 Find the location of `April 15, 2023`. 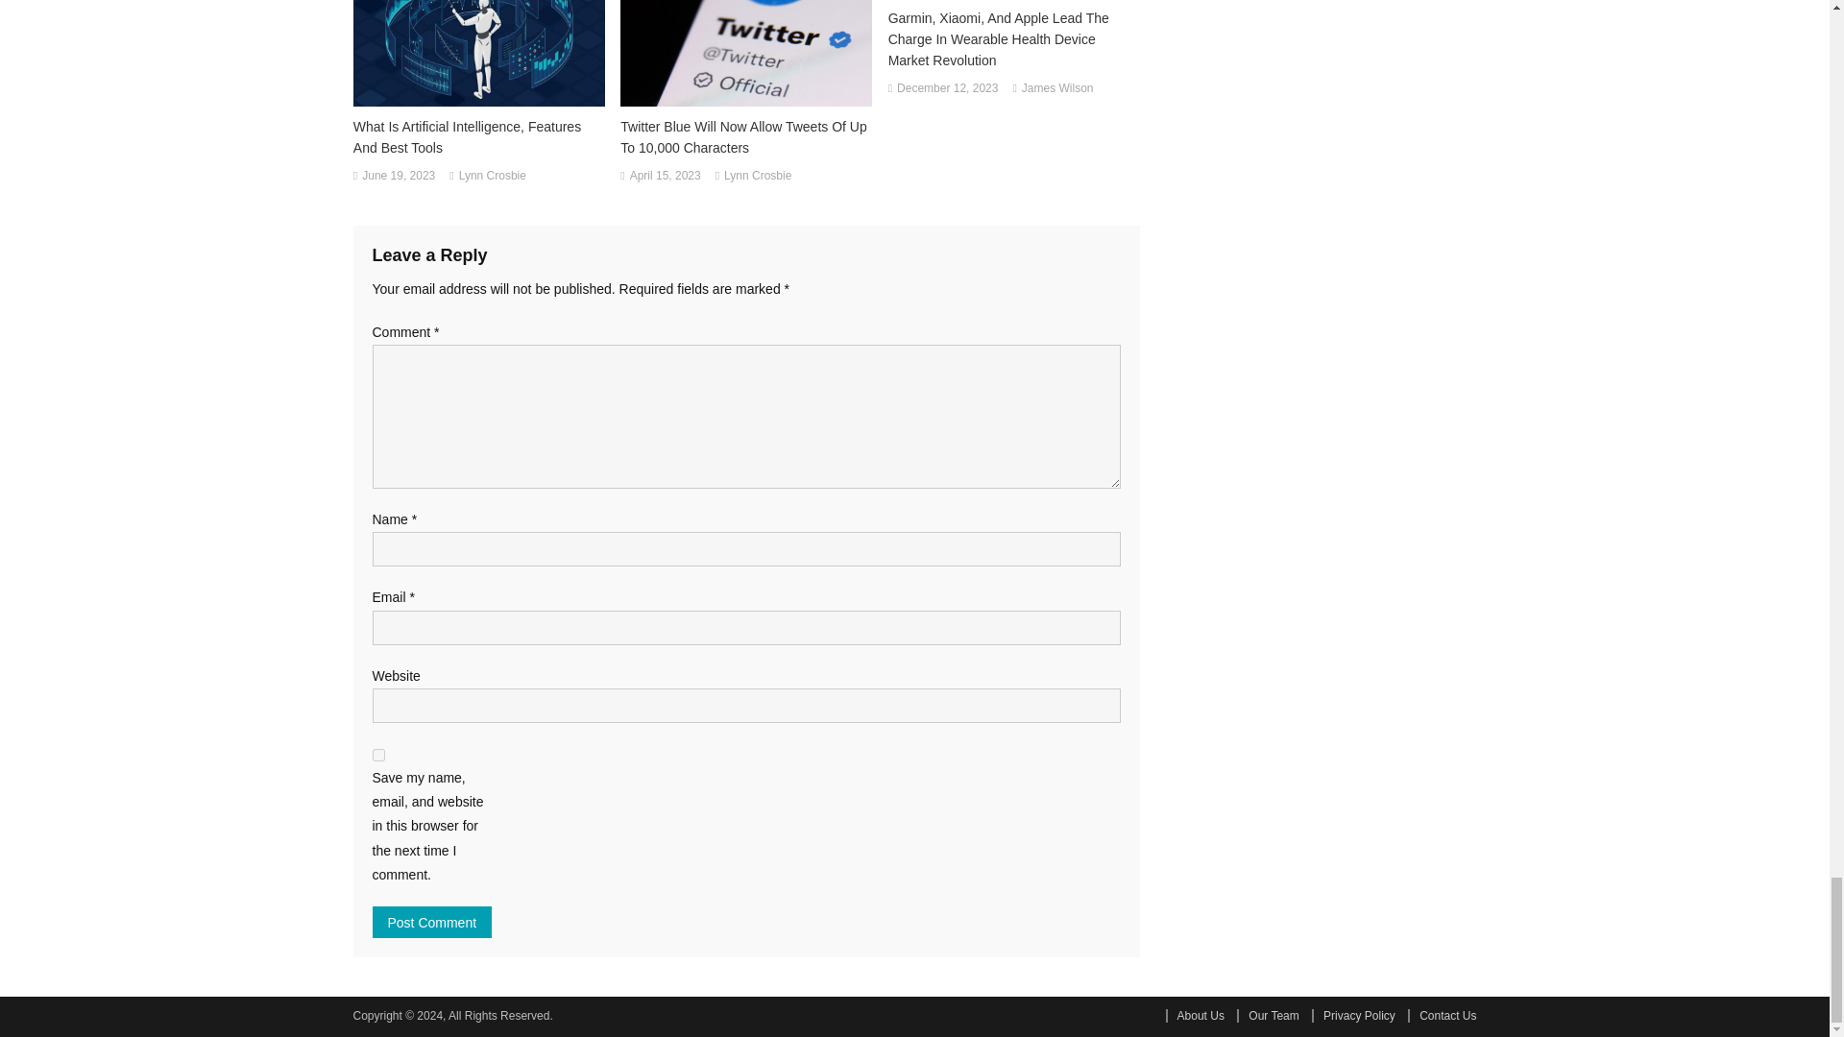

April 15, 2023 is located at coordinates (665, 177).